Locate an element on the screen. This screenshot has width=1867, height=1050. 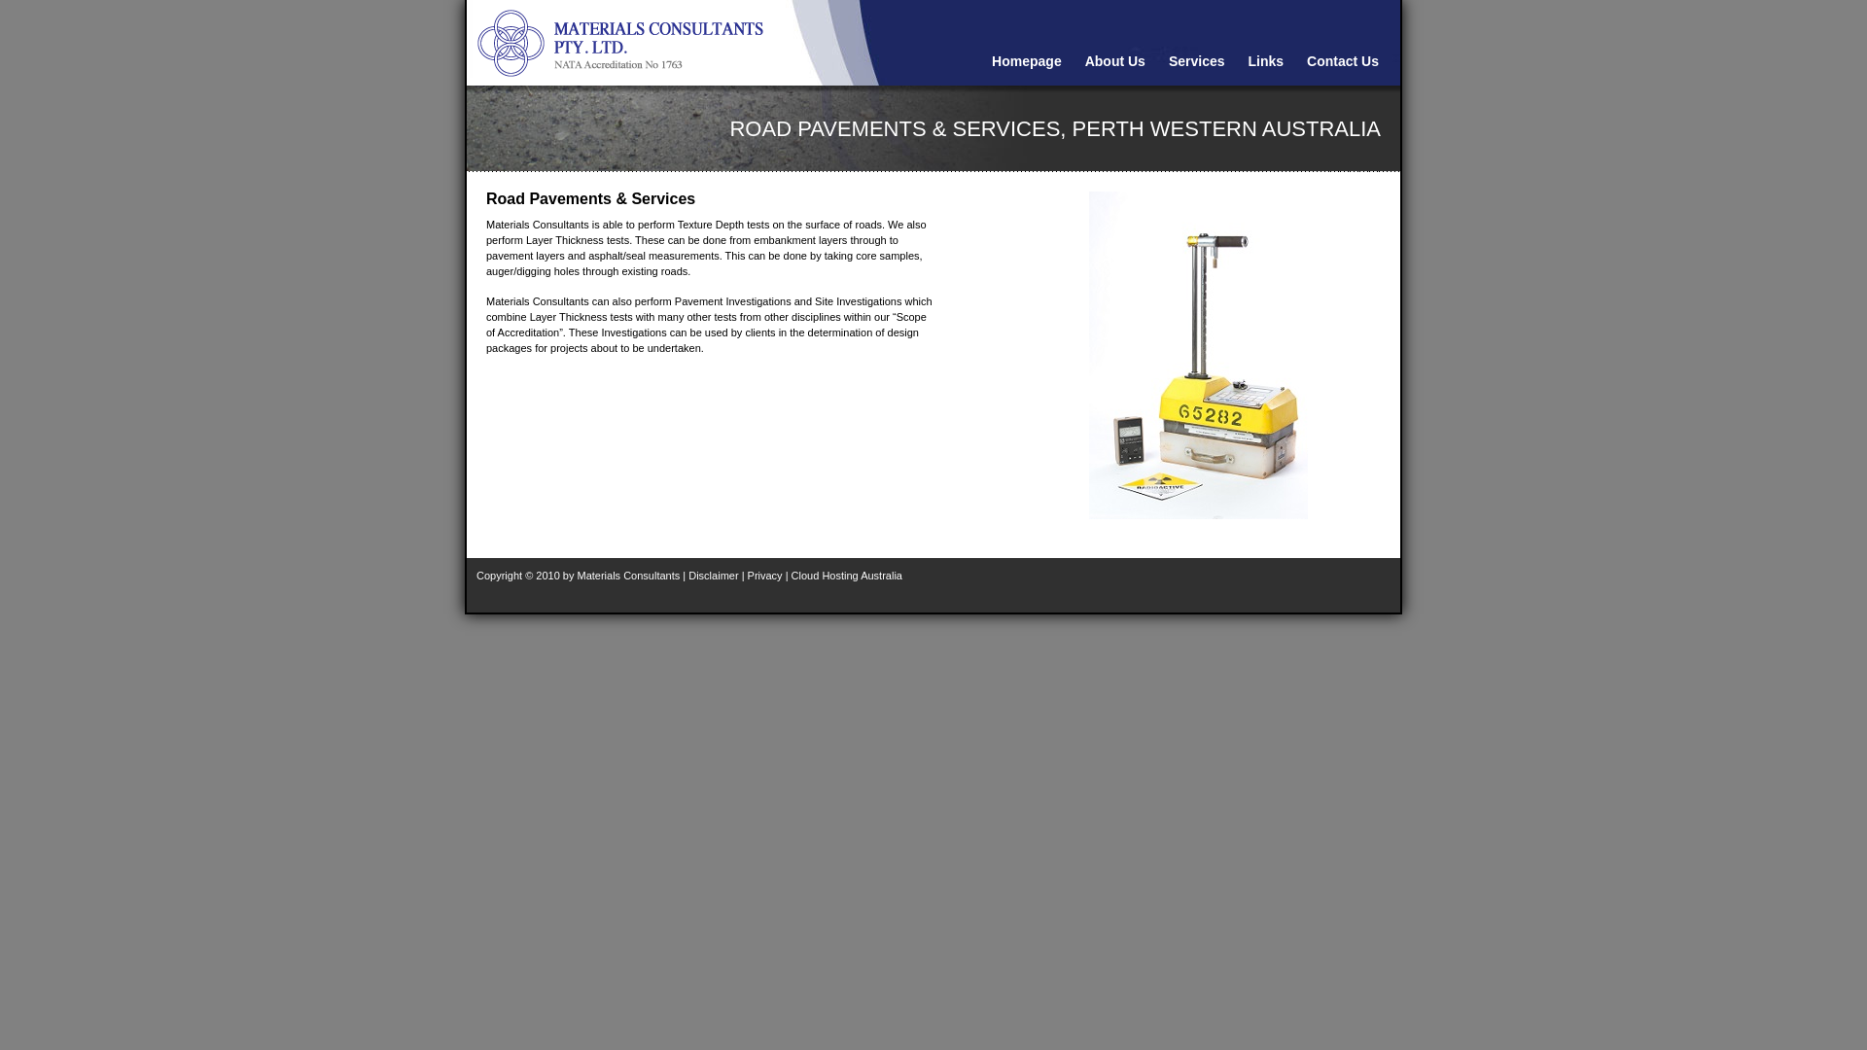
Services is located at coordinates (1197, 61).